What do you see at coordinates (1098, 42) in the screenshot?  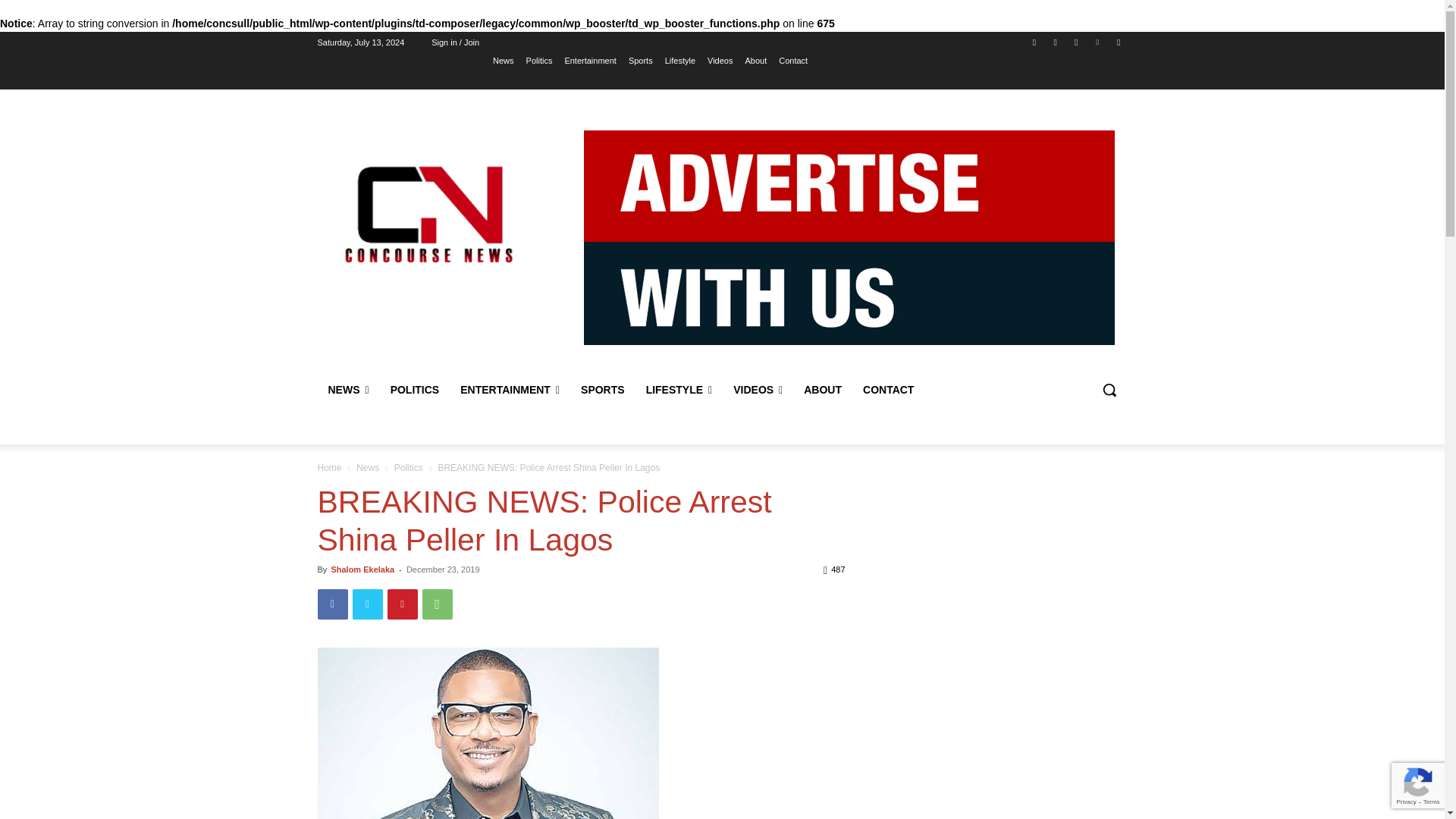 I see `Vimeo` at bounding box center [1098, 42].